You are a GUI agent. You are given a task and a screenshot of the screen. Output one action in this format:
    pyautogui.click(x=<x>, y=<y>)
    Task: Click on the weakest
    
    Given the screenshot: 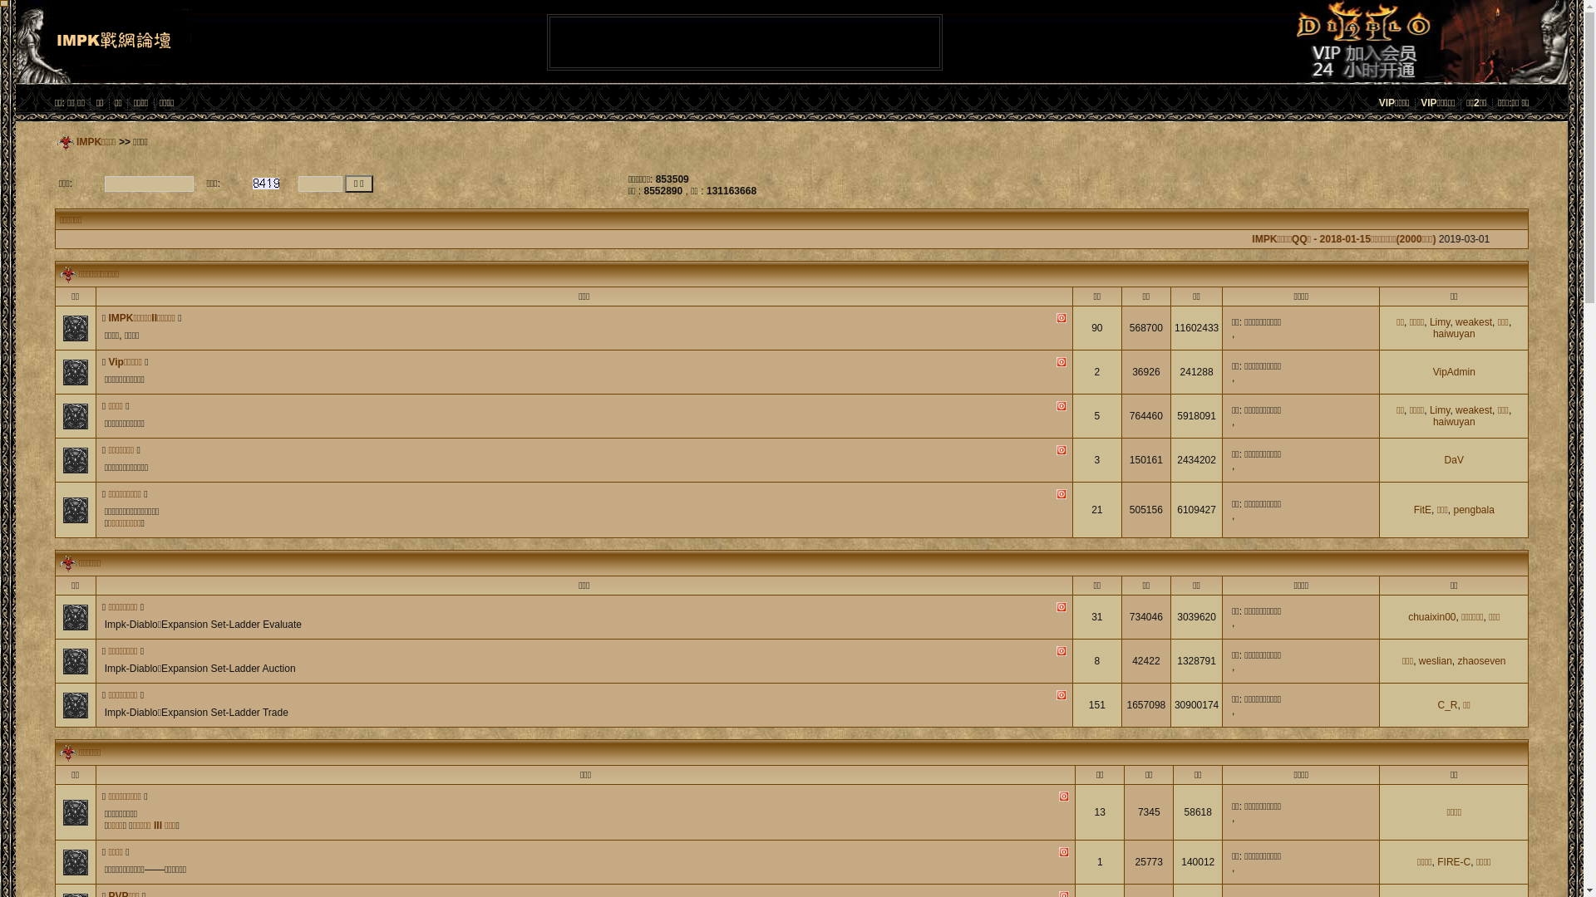 What is the action you would take?
    pyautogui.click(x=1474, y=322)
    